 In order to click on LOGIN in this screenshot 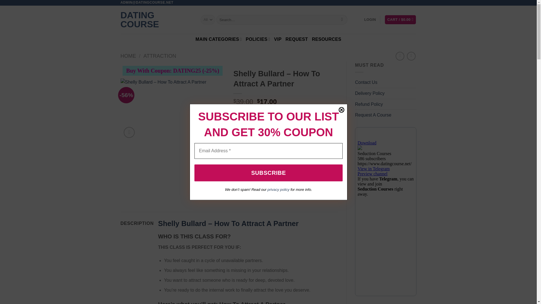, I will do `click(370, 19)`.